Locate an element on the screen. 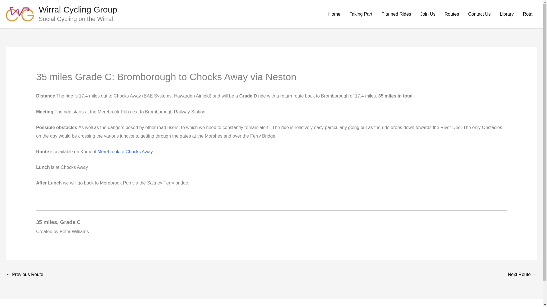 The height and width of the screenshot is (307, 547). 25 miles, Grade D: Newcomers' Ride from Thornton Hough is located at coordinates (25, 275).